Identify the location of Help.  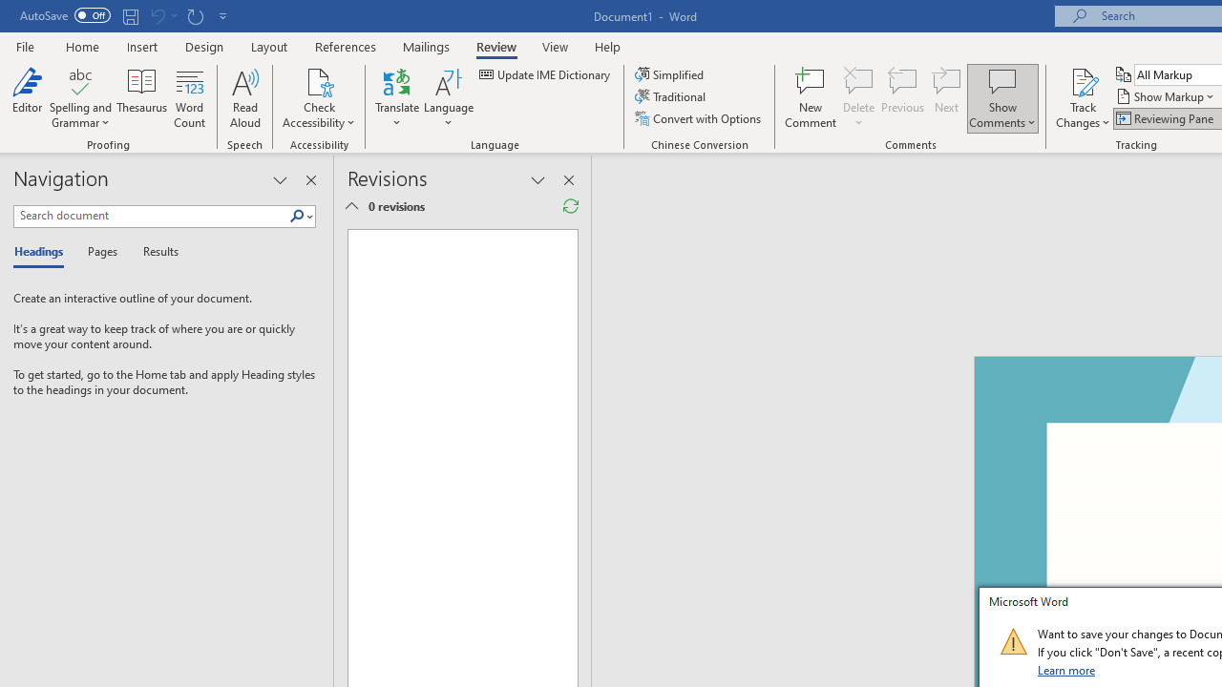
(608, 46).